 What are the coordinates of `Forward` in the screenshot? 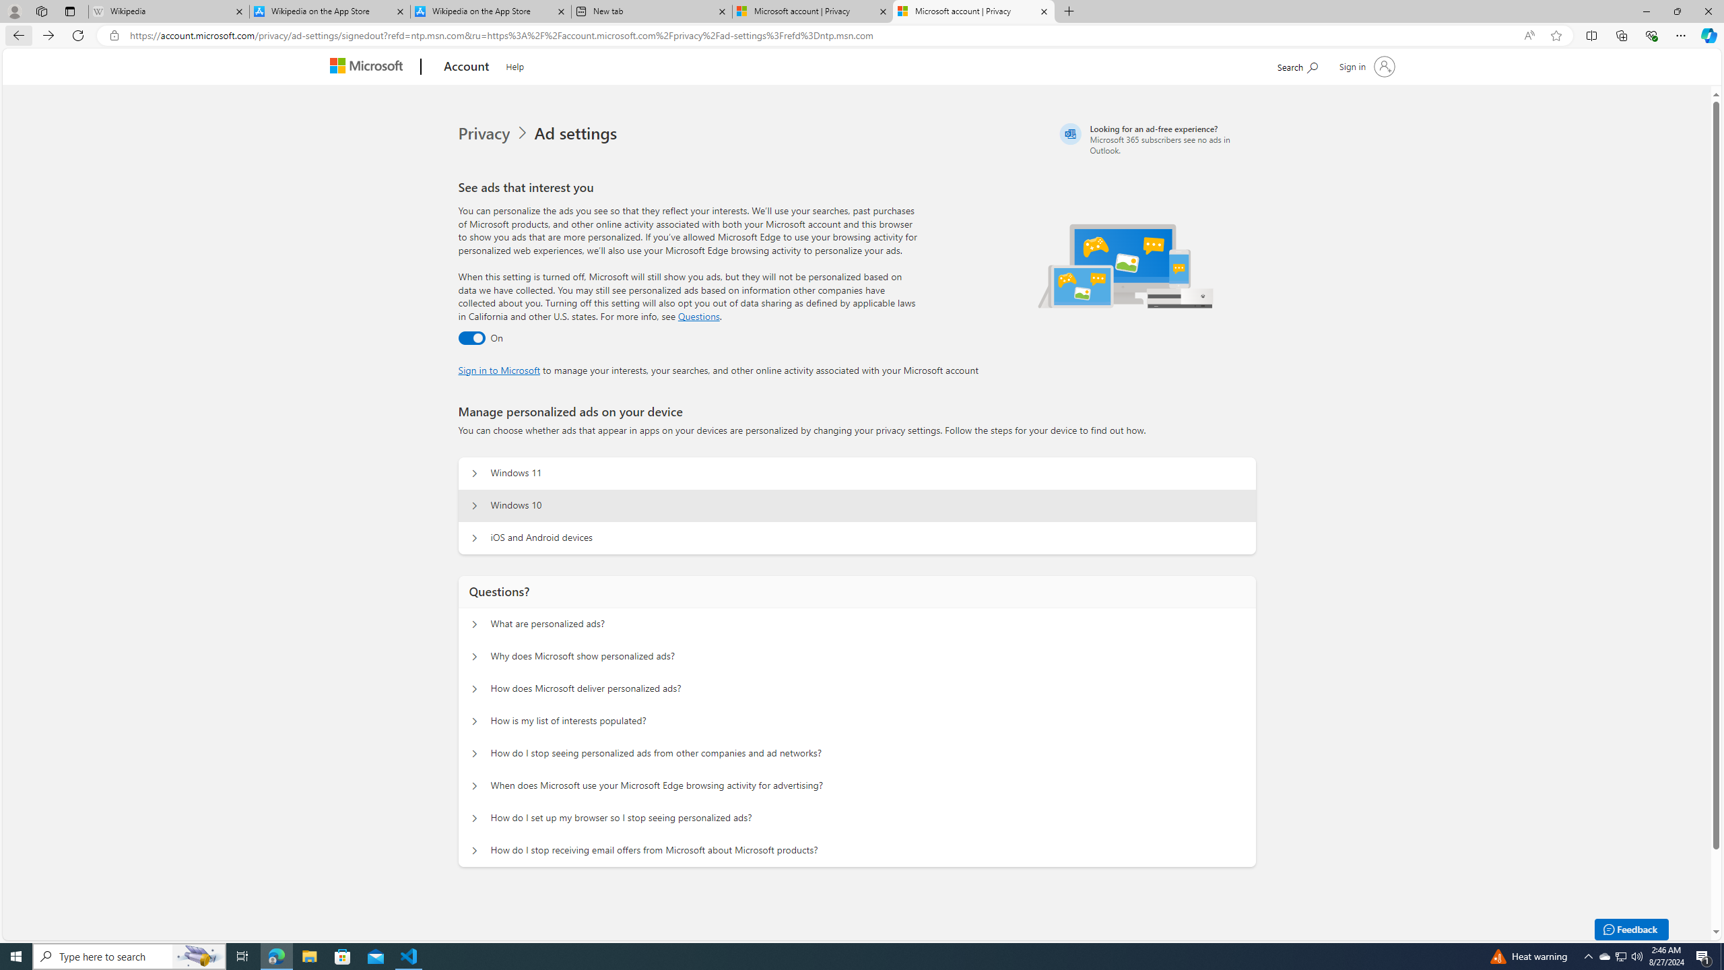 It's located at (48, 35).